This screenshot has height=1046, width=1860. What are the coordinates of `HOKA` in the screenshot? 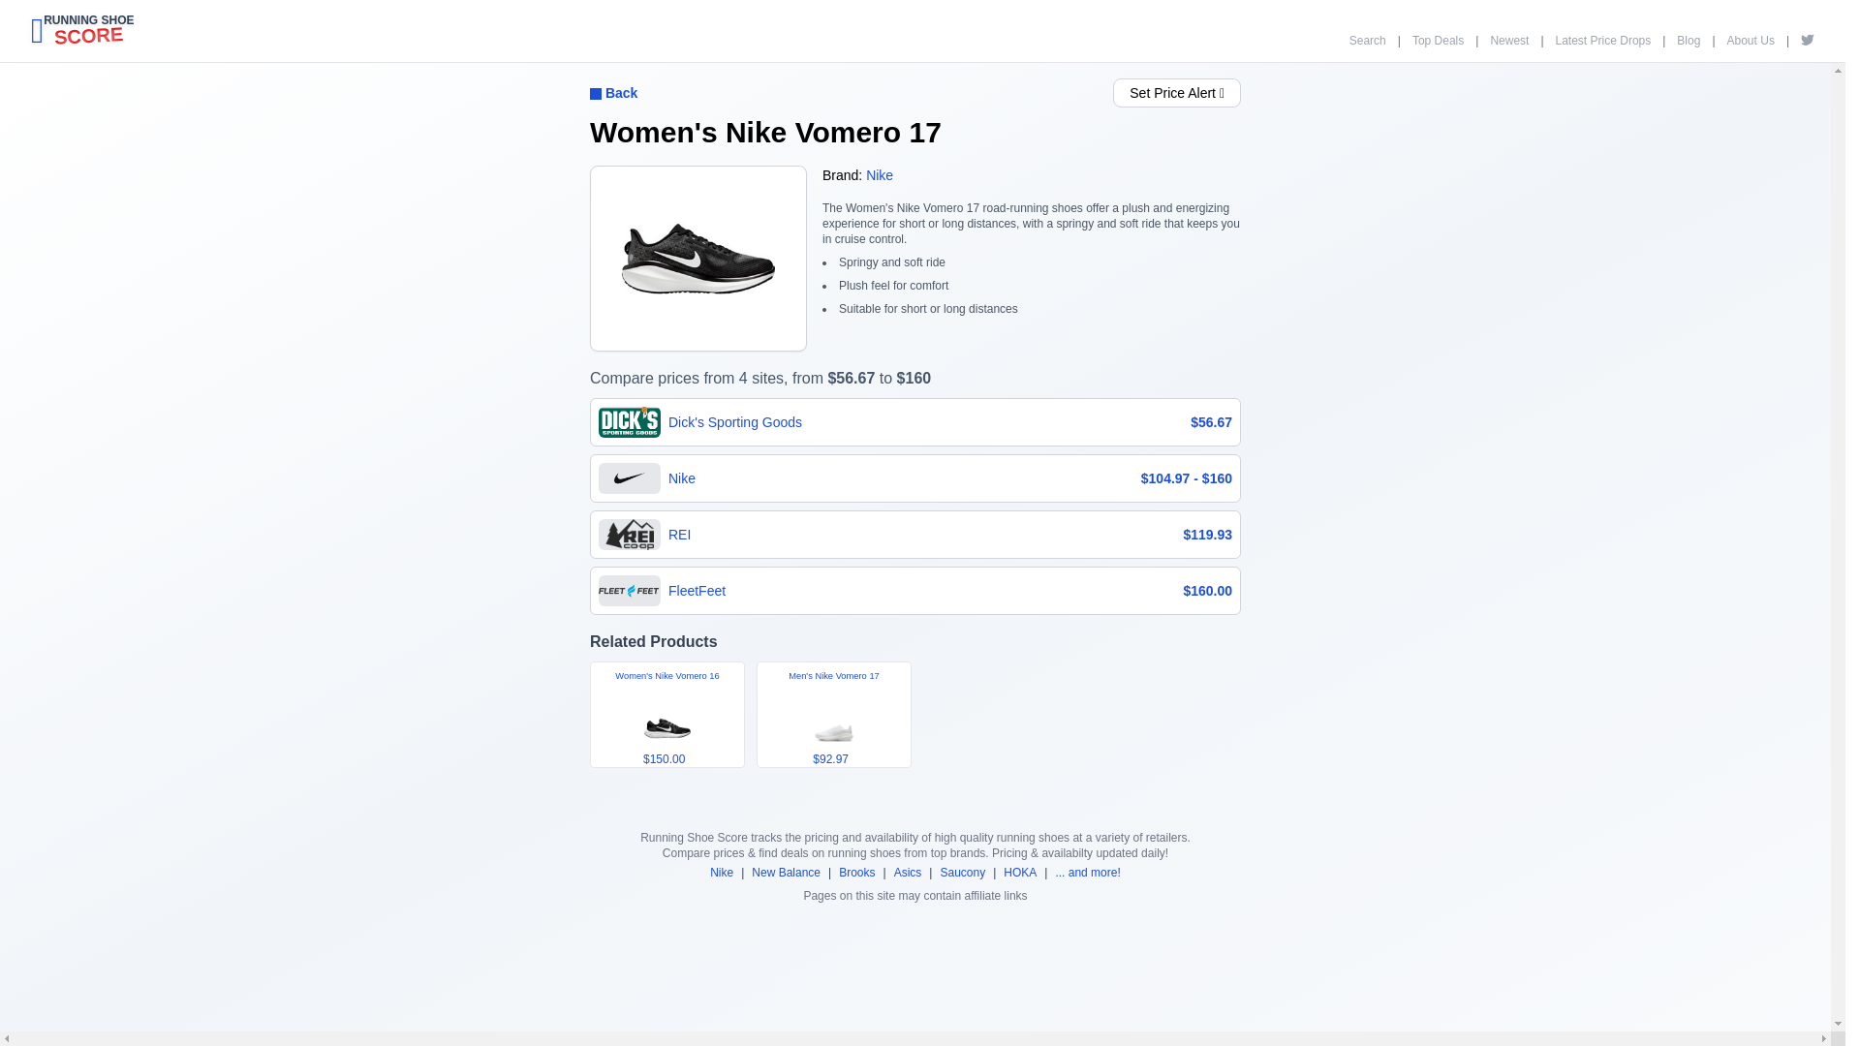 It's located at (1019, 873).